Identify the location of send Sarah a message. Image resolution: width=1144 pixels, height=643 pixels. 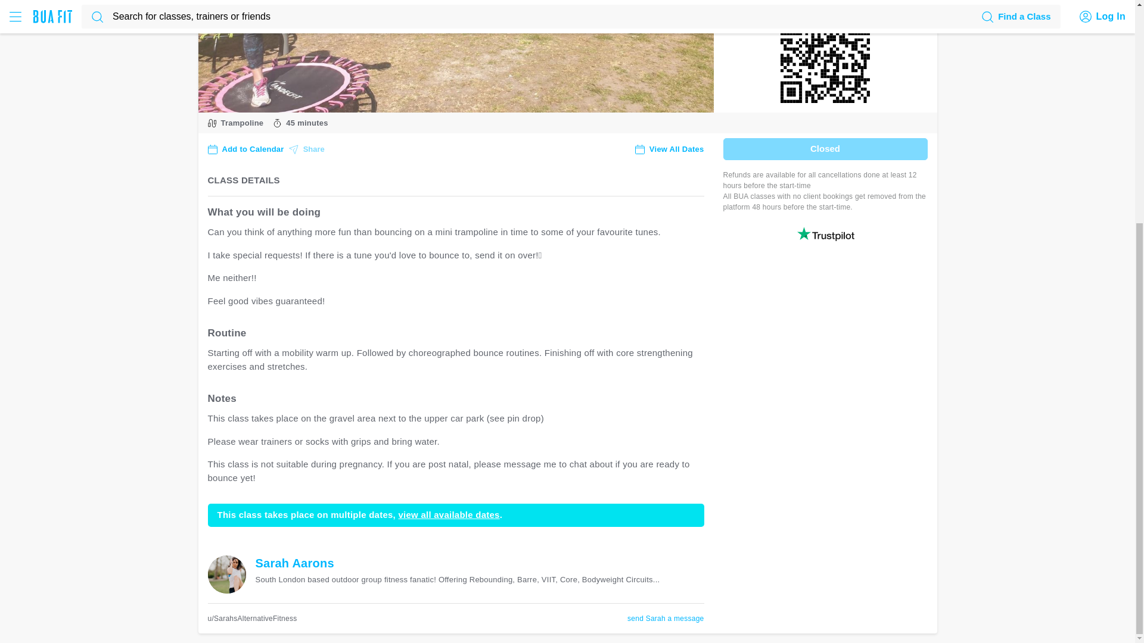
(665, 619).